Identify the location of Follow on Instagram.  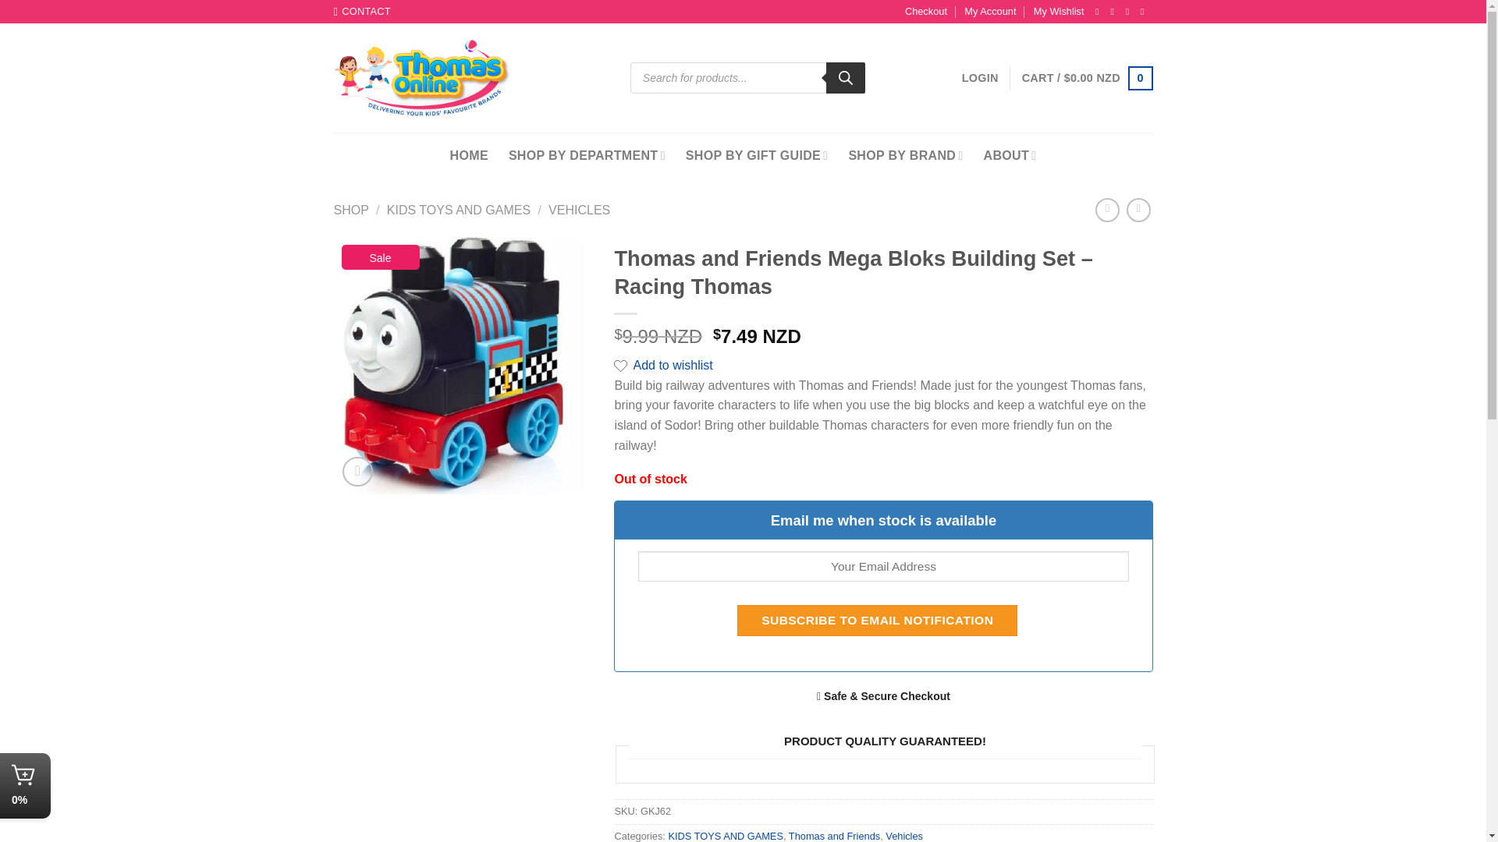
(1116, 11).